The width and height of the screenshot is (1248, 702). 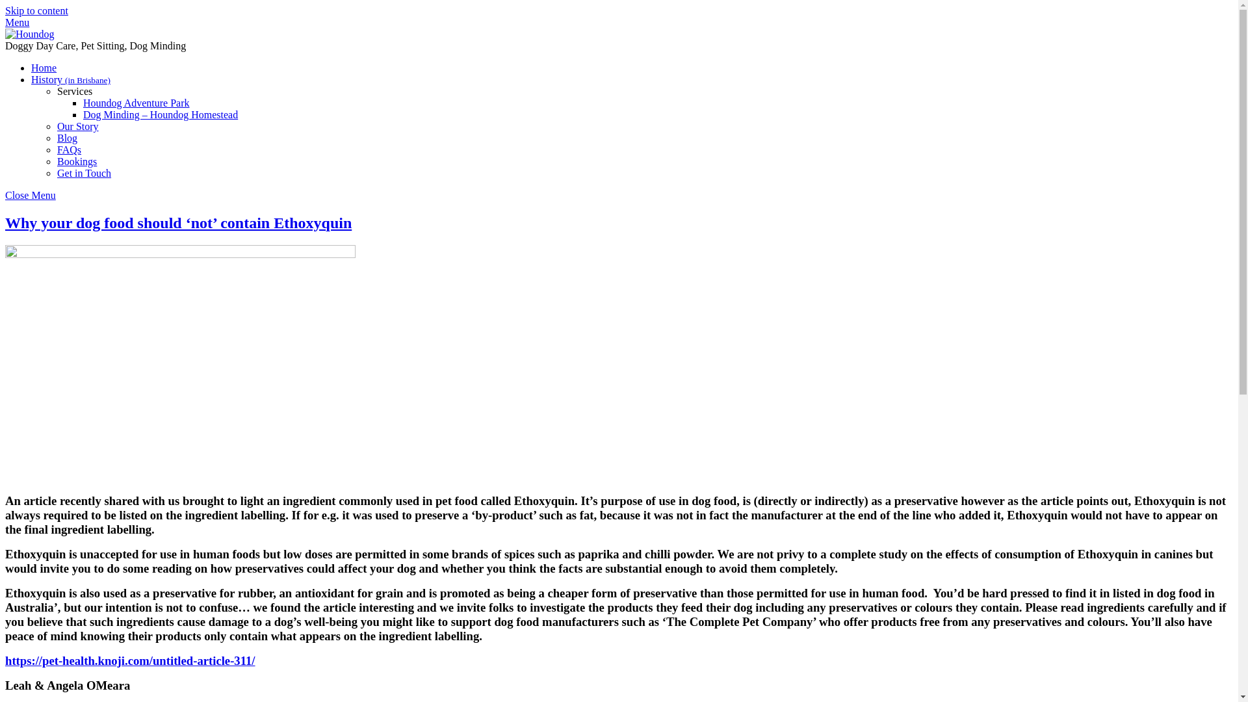 What do you see at coordinates (30, 195) in the screenshot?
I see `Close Menu` at bounding box center [30, 195].